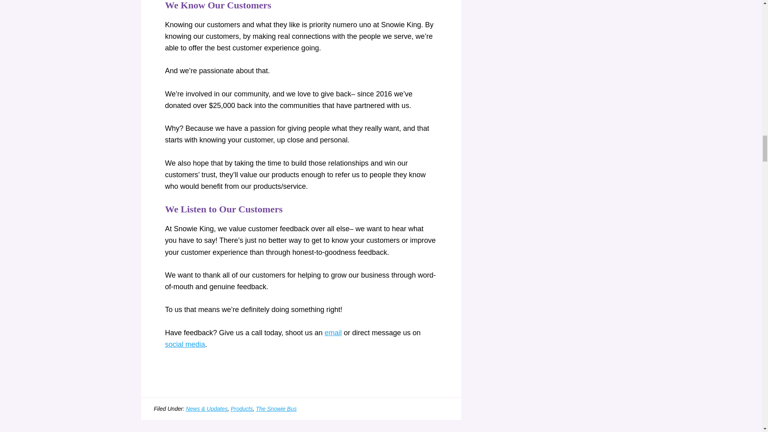  Describe the element at coordinates (242, 409) in the screenshot. I see `Products` at that location.